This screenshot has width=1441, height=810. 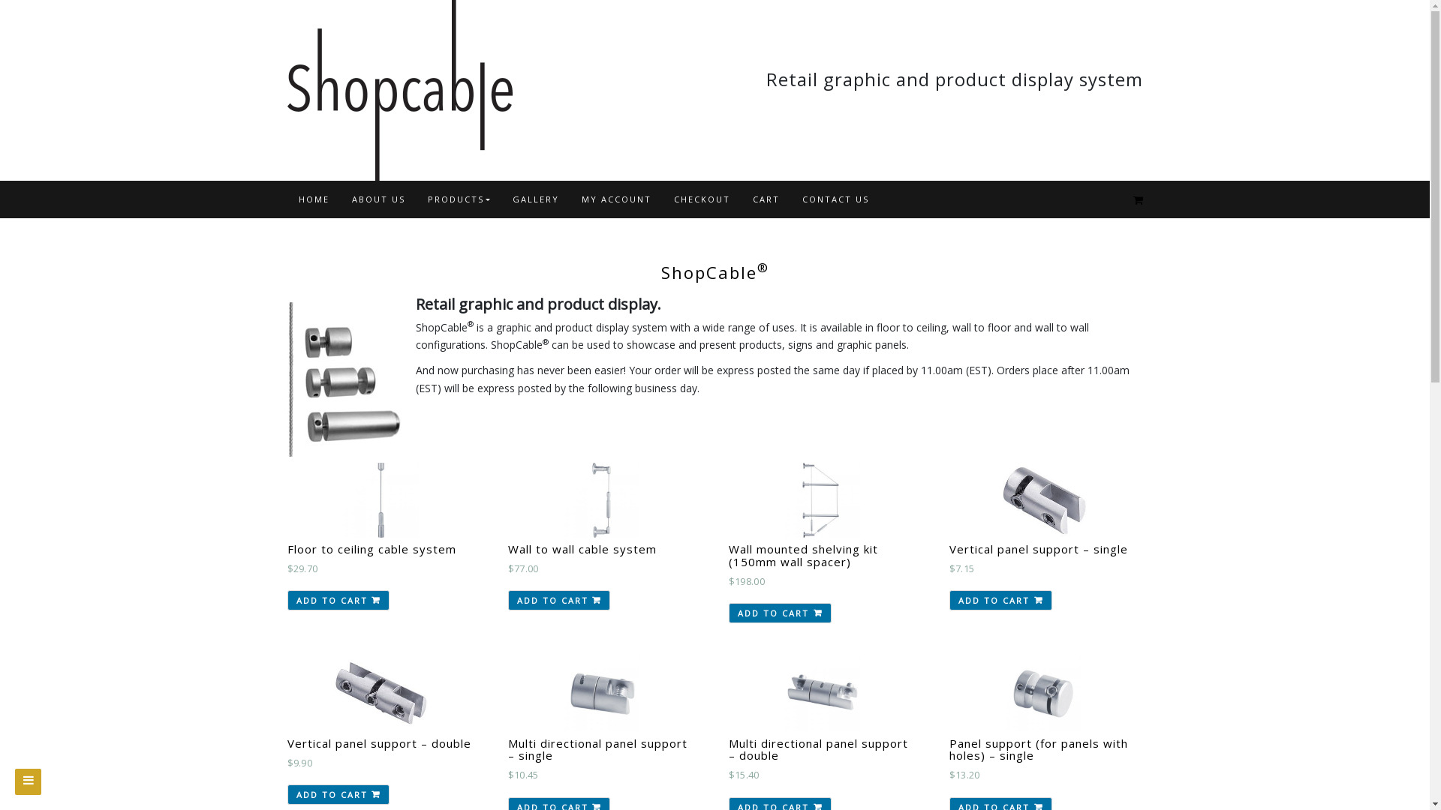 What do you see at coordinates (536, 199) in the screenshot?
I see `GALLERY` at bounding box center [536, 199].